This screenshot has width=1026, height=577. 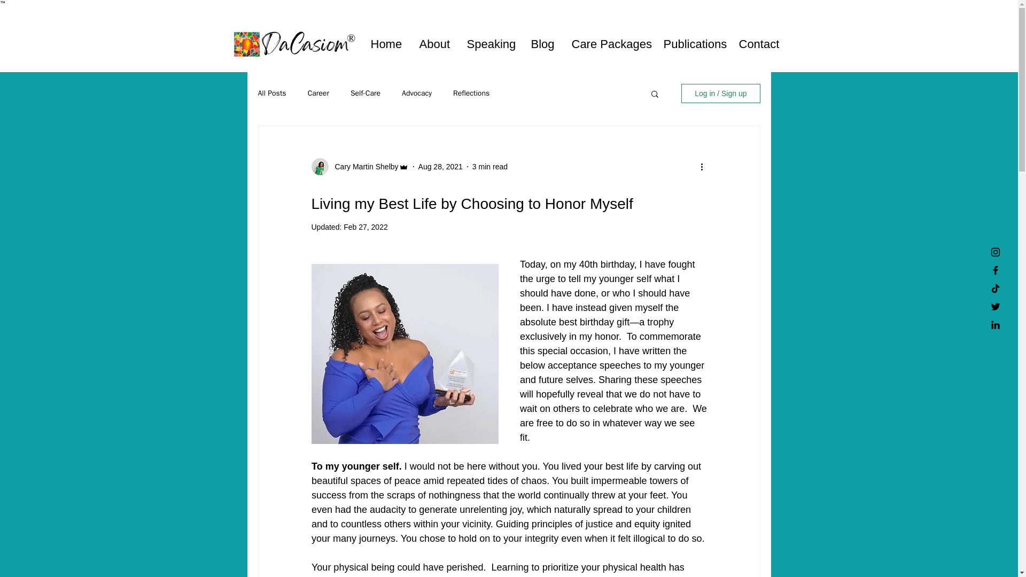 What do you see at coordinates (363, 167) in the screenshot?
I see `Cary Martin Shelby` at bounding box center [363, 167].